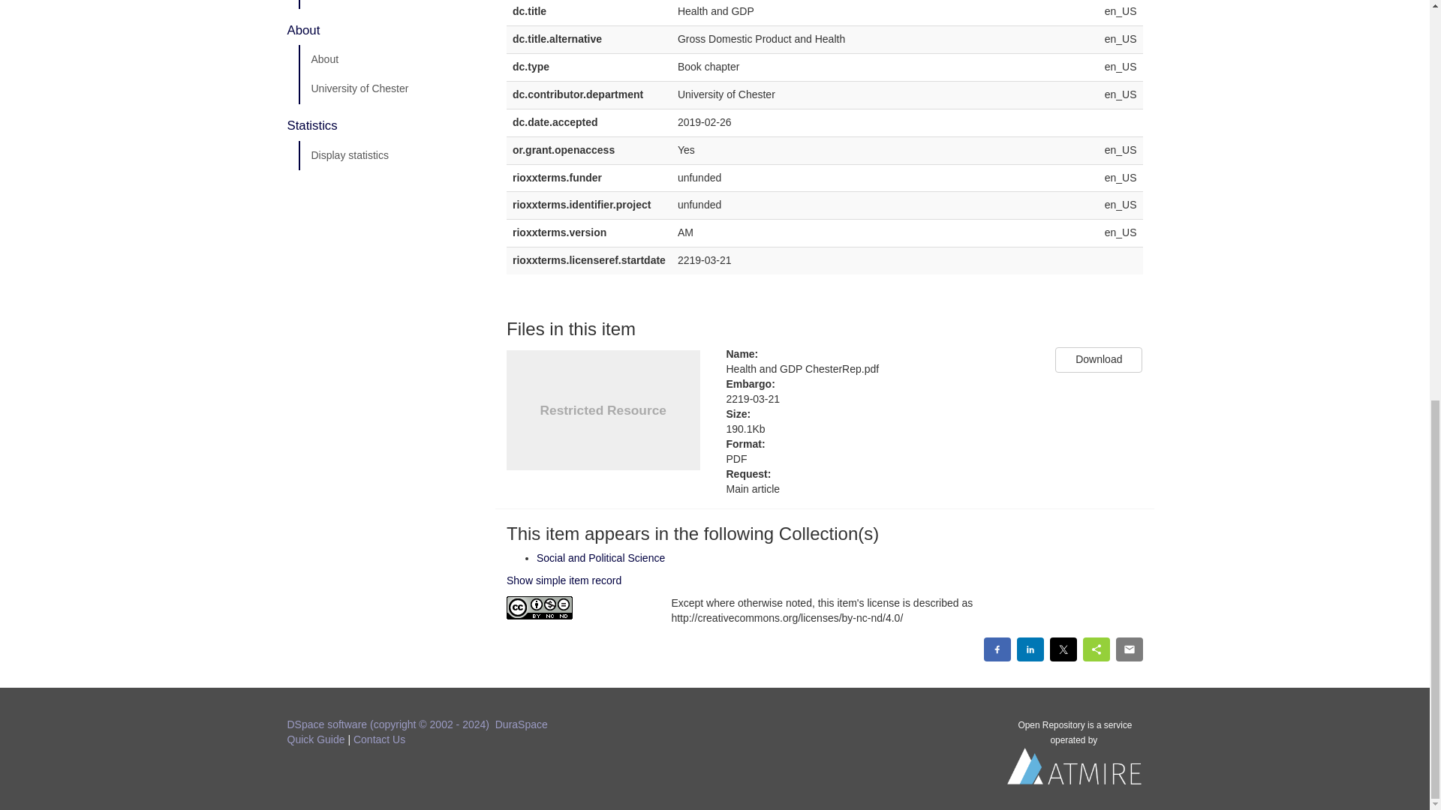 Image resolution: width=1441 pixels, height=810 pixels. What do you see at coordinates (1075, 769) in the screenshot?
I see `Atmire NV` at bounding box center [1075, 769].